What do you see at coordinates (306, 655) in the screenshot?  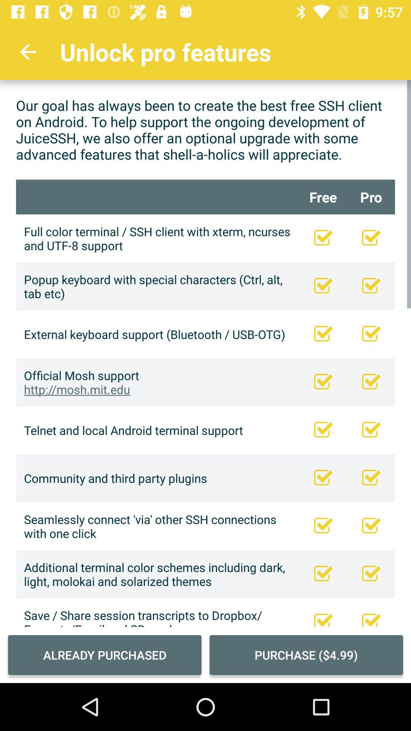 I see `select the icon next to already purchased item` at bounding box center [306, 655].